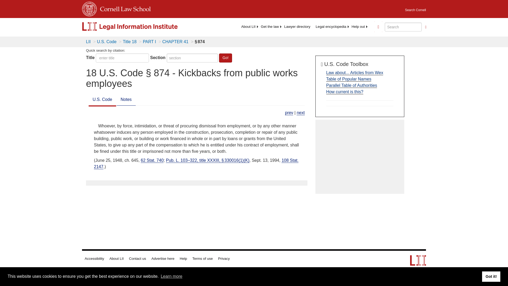 The image size is (508, 286). What do you see at coordinates (301, 113) in the screenshot?
I see ` Interstate communications` at bounding box center [301, 113].